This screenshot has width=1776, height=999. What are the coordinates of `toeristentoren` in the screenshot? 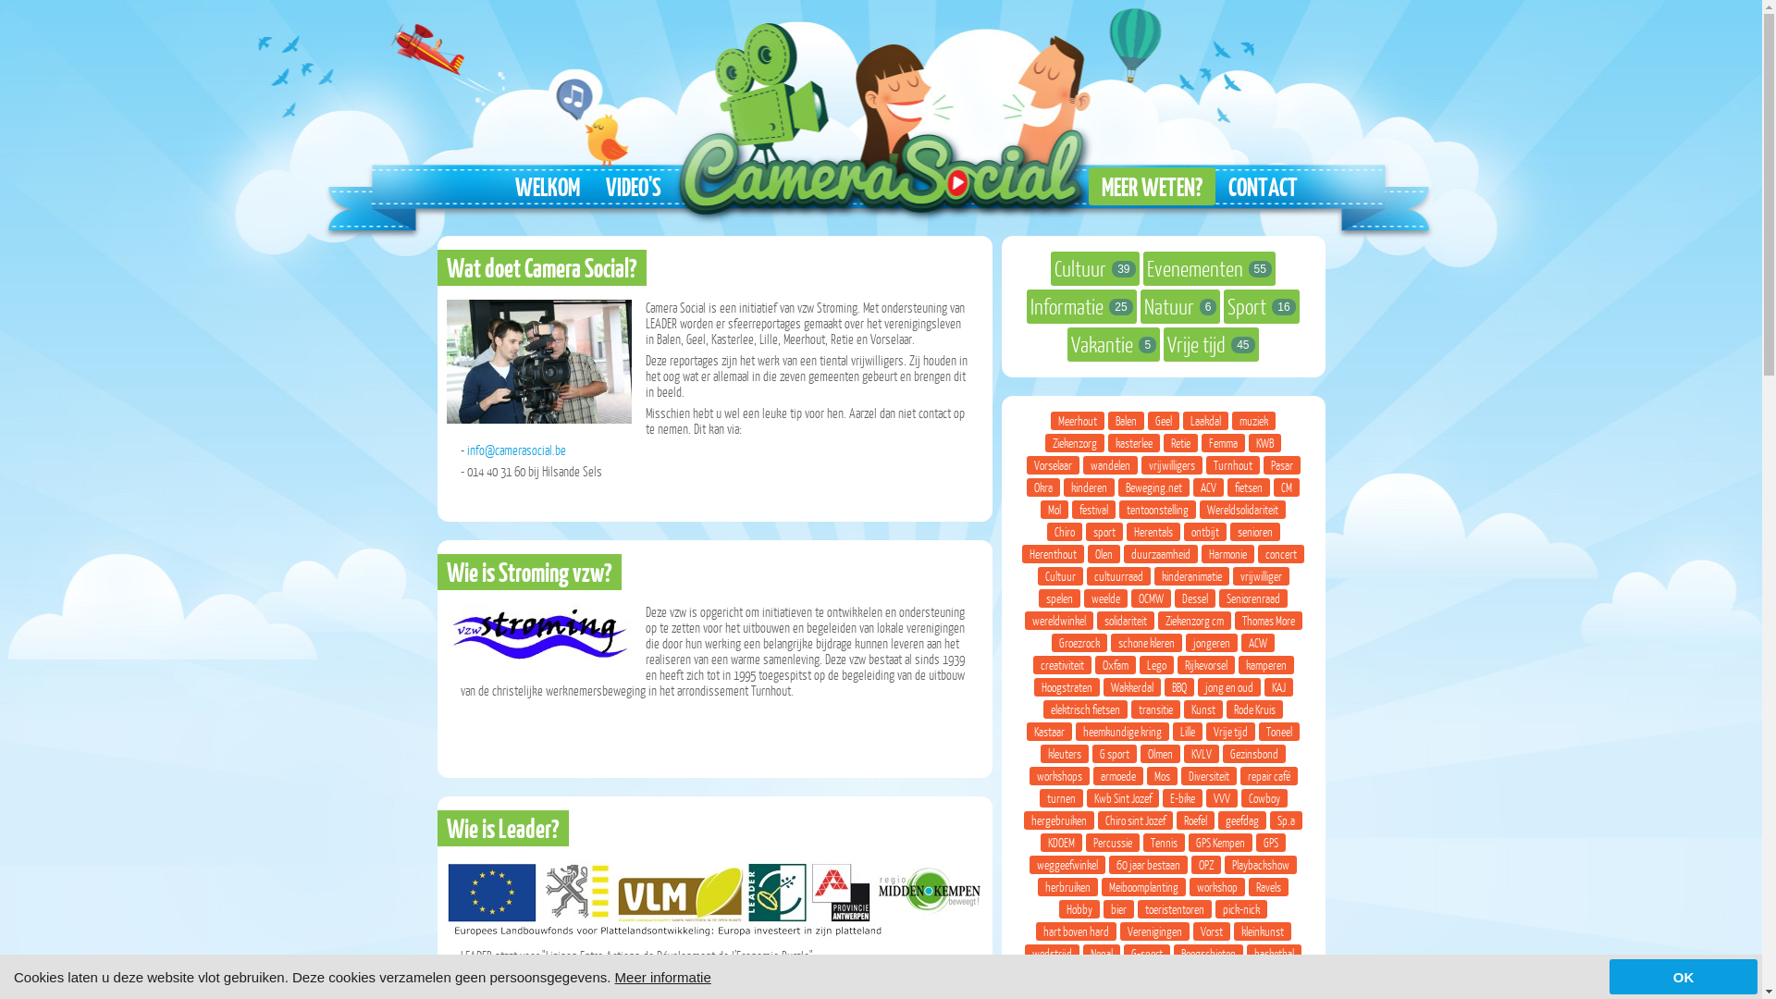 It's located at (1175, 909).